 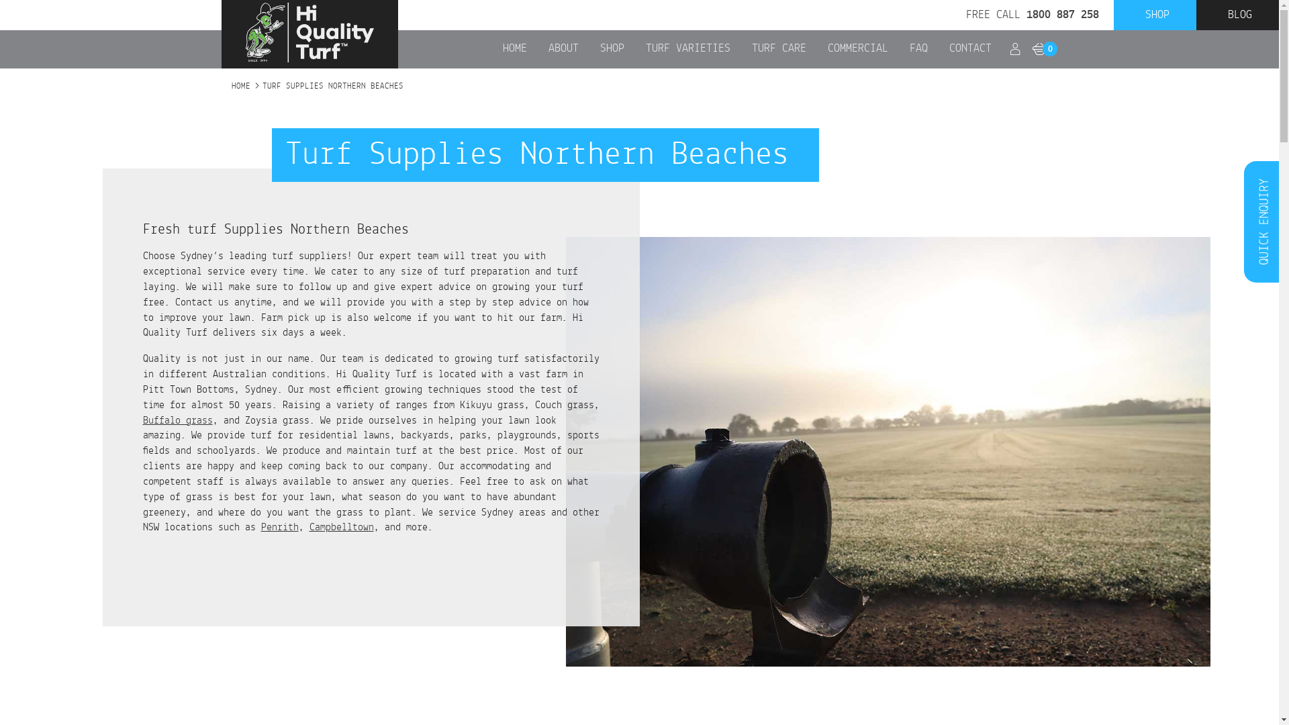 What do you see at coordinates (858, 50) in the screenshot?
I see `COMMERCIAL` at bounding box center [858, 50].